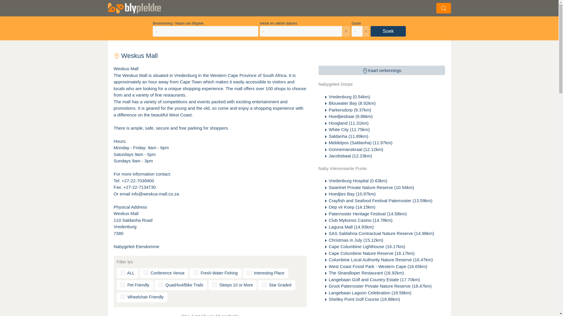 The width and height of the screenshot is (563, 316). What do you see at coordinates (123, 273) in the screenshot?
I see `on` at bounding box center [123, 273].